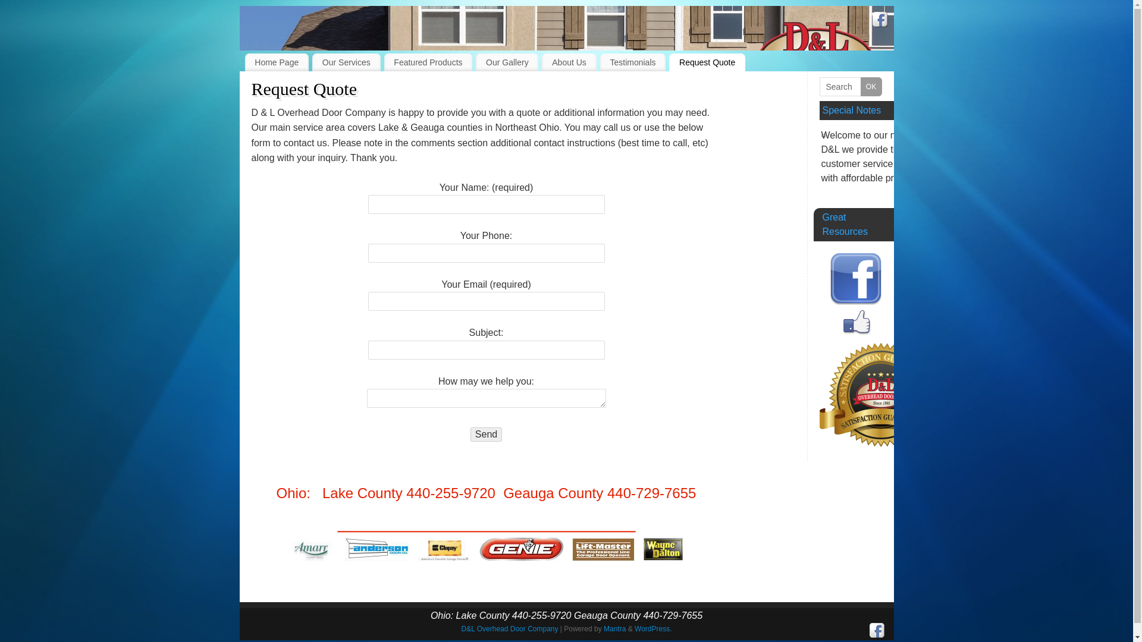 The width and height of the screenshot is (1142, 642). I want to click on Our Gallery, so click(507, 62).